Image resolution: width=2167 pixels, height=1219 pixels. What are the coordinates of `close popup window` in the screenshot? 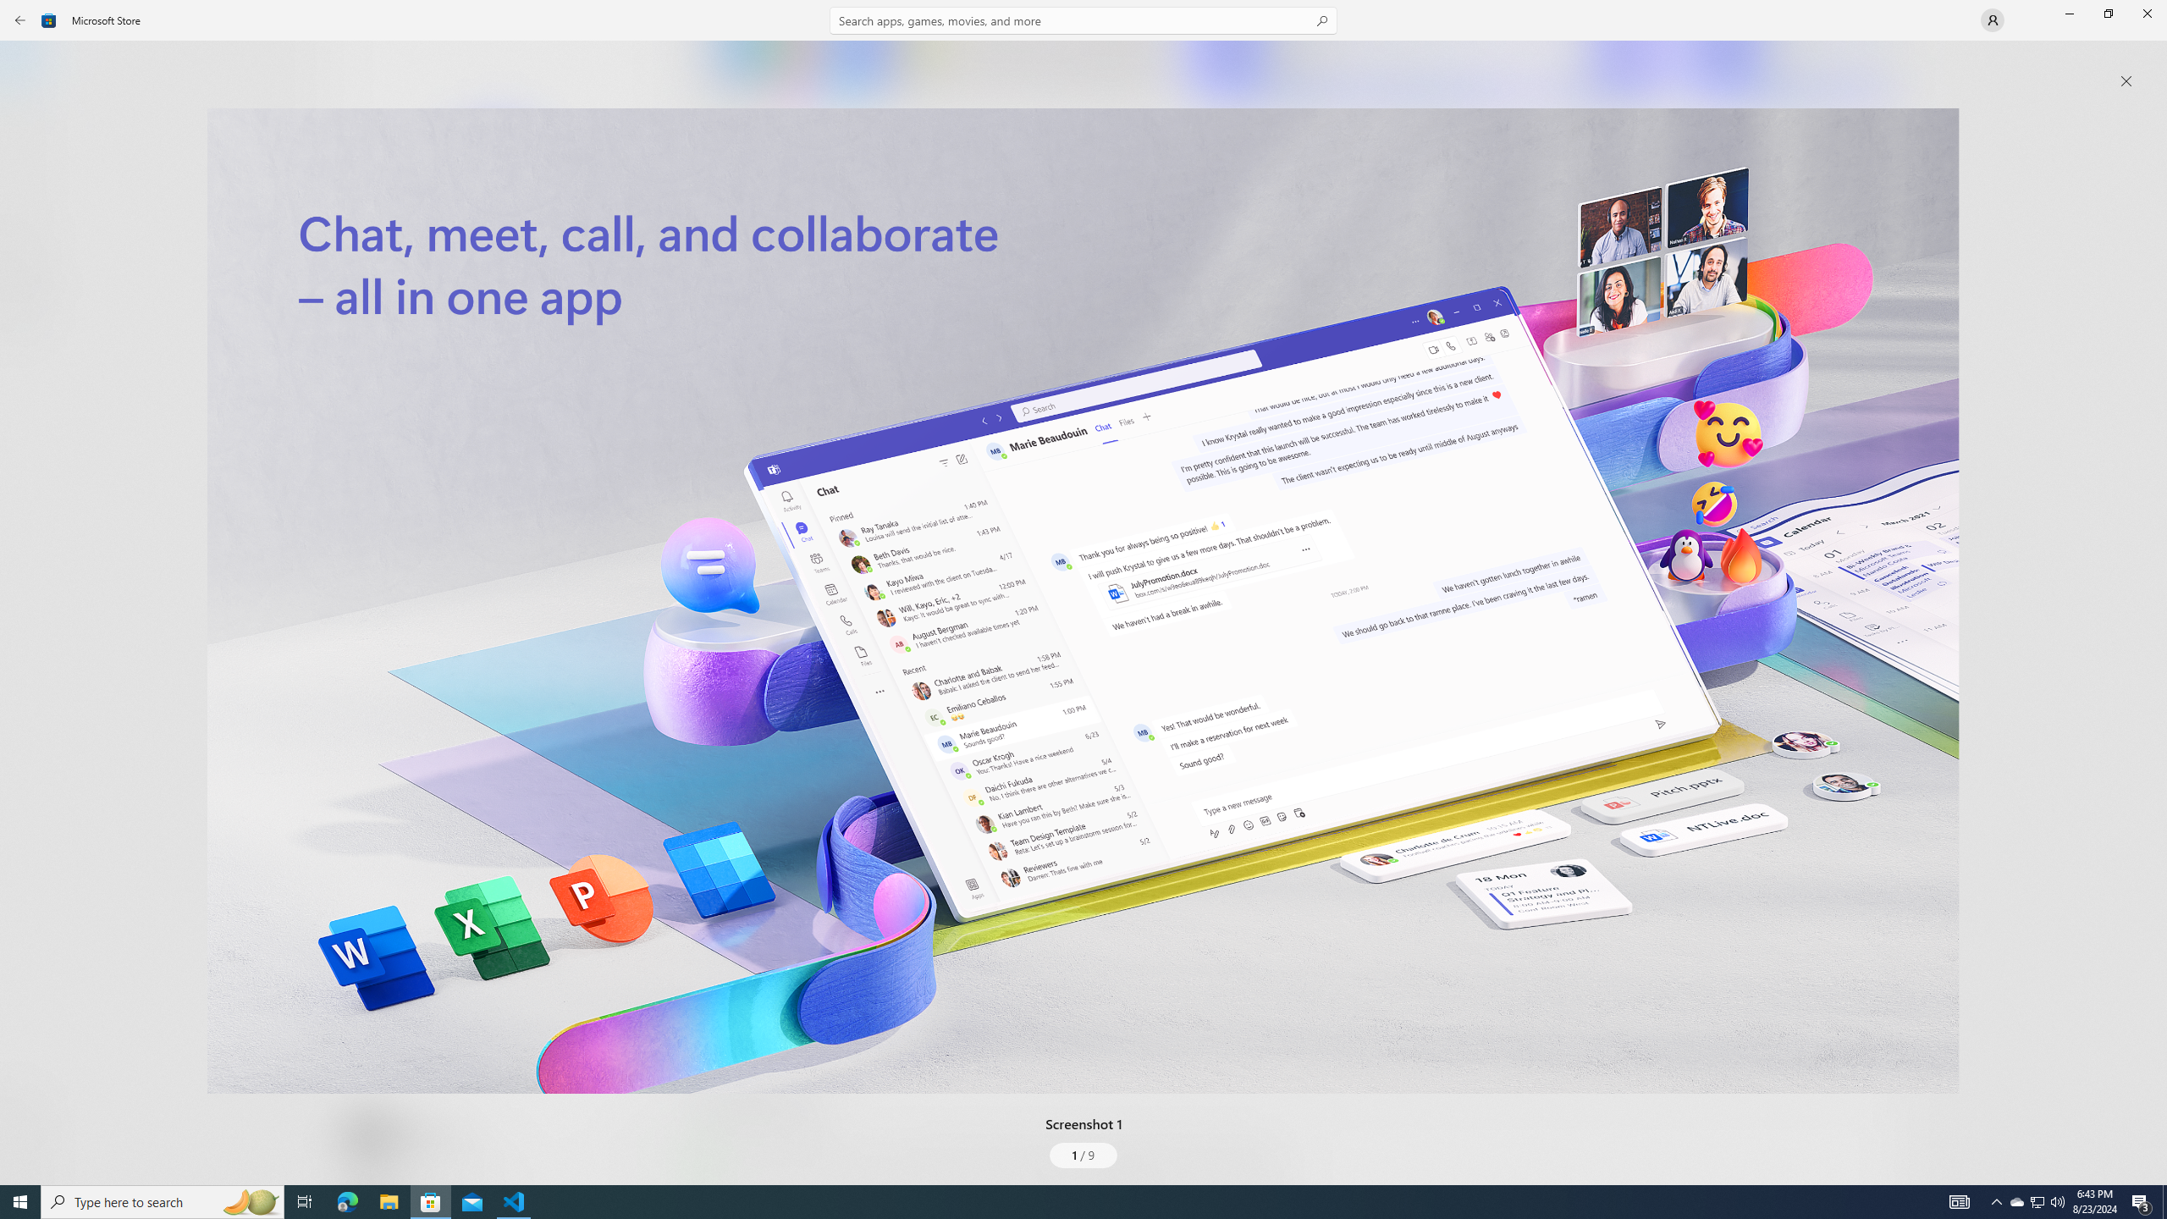 It's located at (2126, 81).